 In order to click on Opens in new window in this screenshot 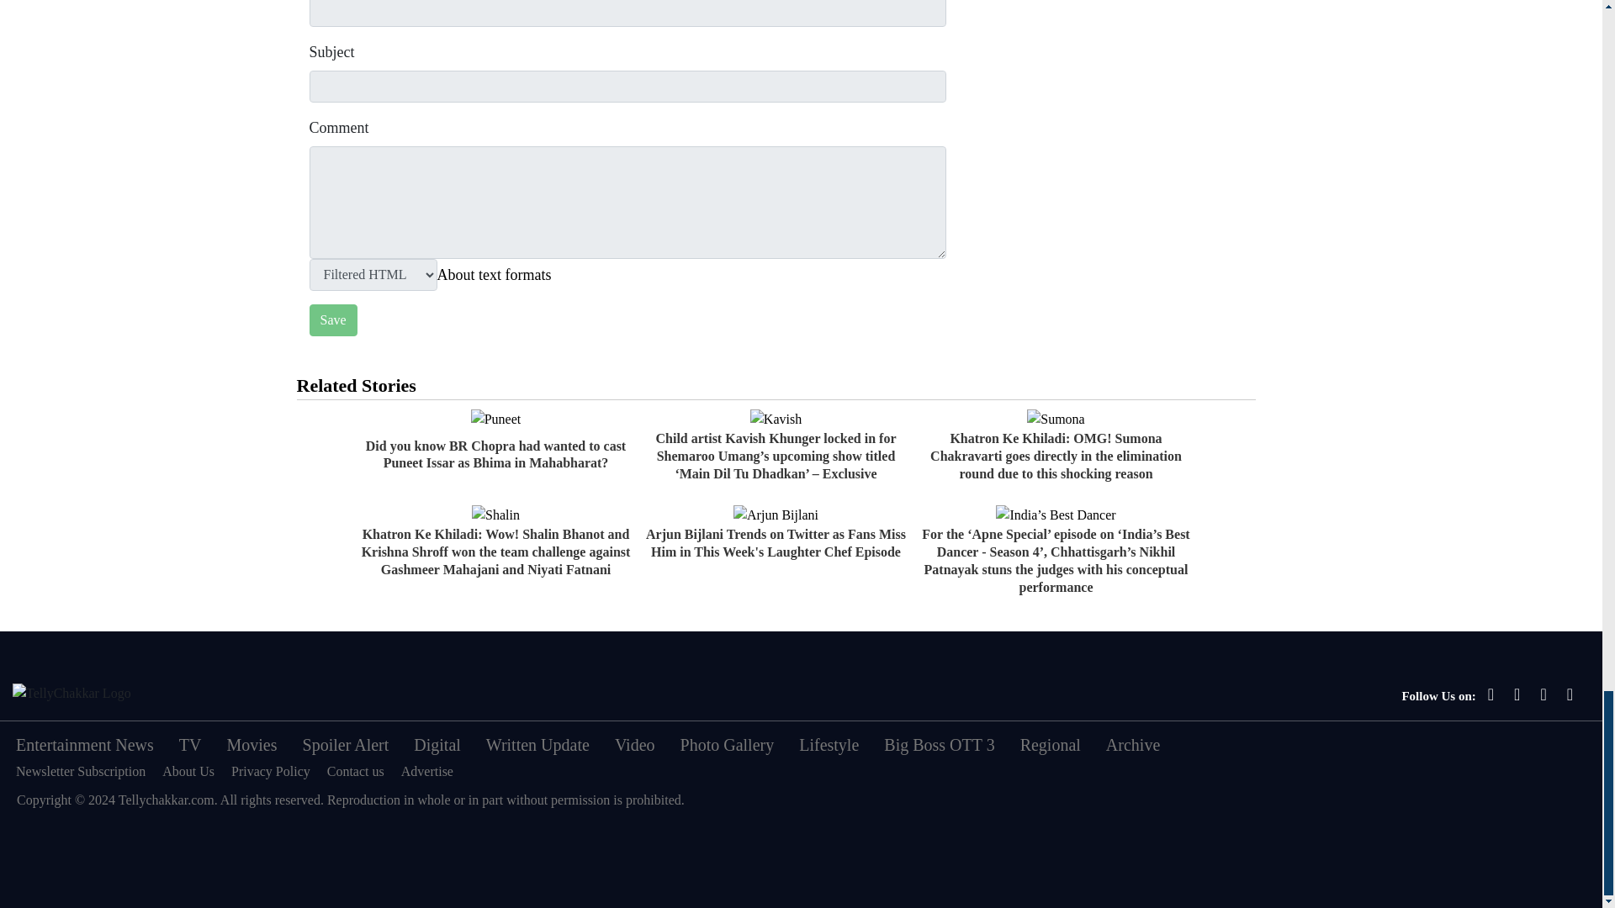, I will do `click(495, 275)`.